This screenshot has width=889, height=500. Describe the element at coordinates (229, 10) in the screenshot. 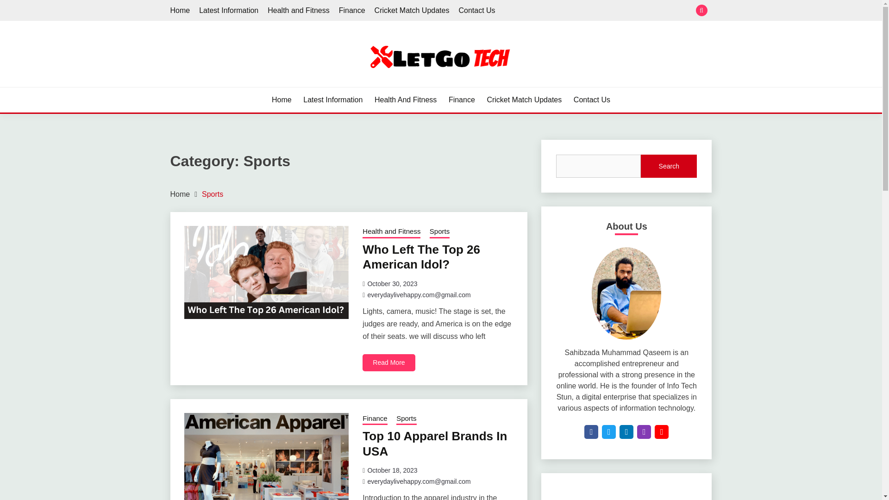

I see `Latest Information` at that location.